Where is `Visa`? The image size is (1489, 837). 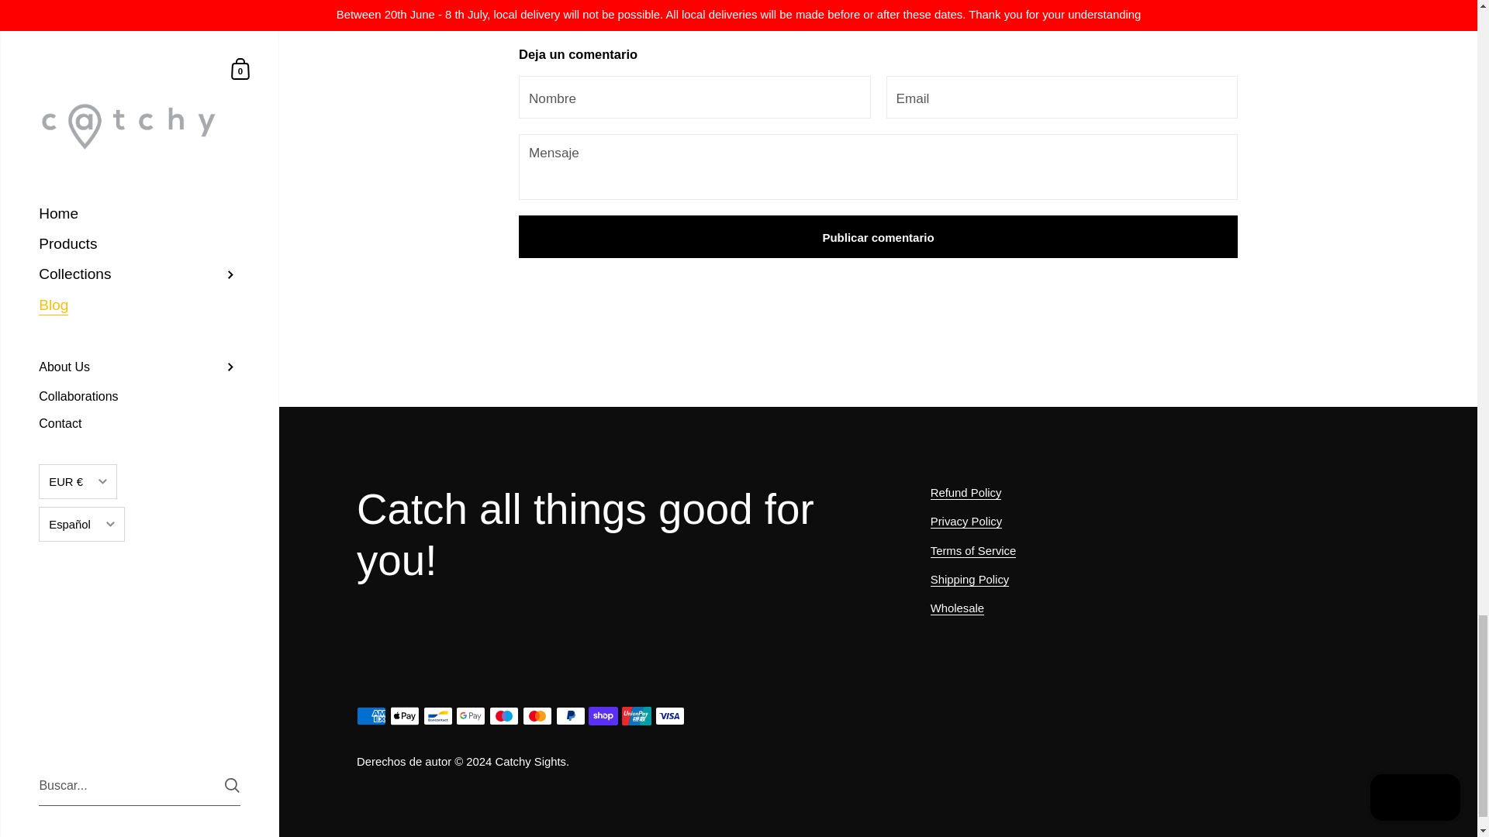 Visa is located at coordinates (670, 716).